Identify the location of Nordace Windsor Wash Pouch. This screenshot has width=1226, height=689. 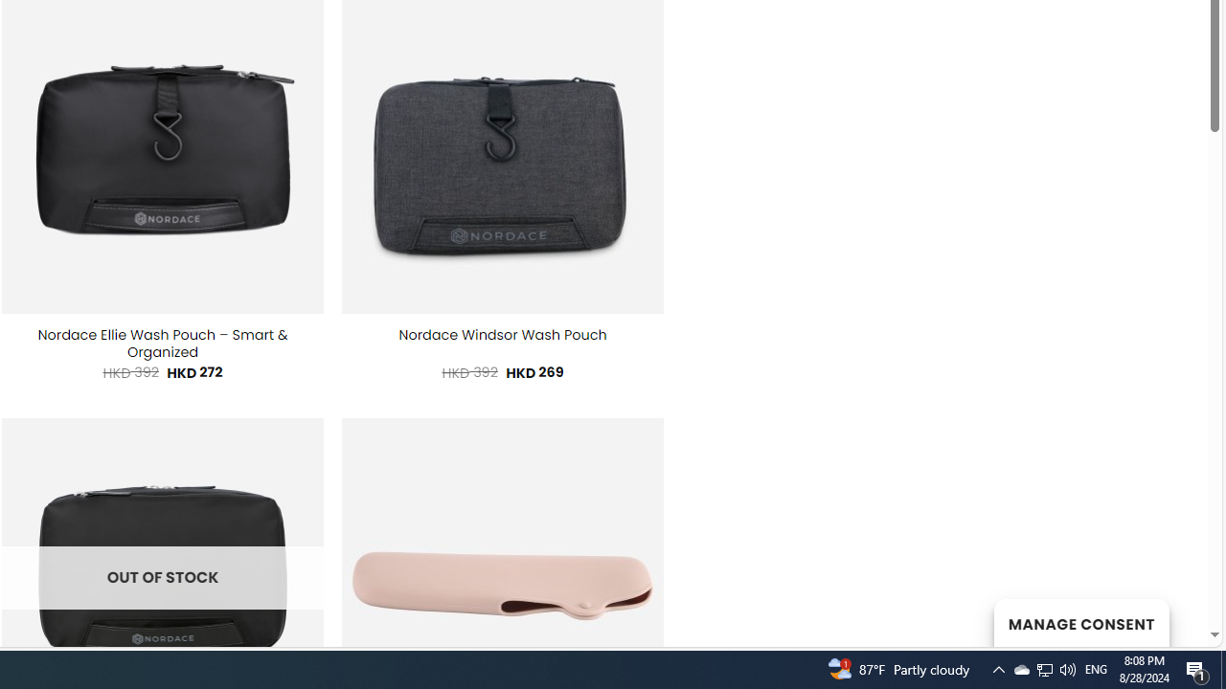
(502, 335).